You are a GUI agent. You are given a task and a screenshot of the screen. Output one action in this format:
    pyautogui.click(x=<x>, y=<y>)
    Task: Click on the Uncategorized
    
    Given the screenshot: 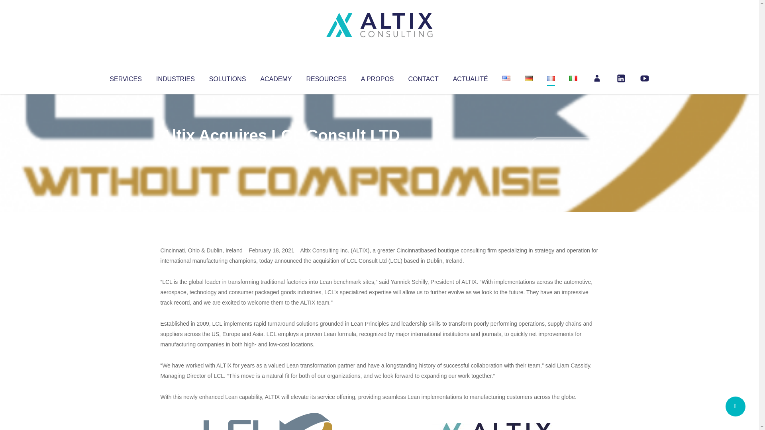 What is the action you would take?
    pyautogui.click(x=279, y=151)
    